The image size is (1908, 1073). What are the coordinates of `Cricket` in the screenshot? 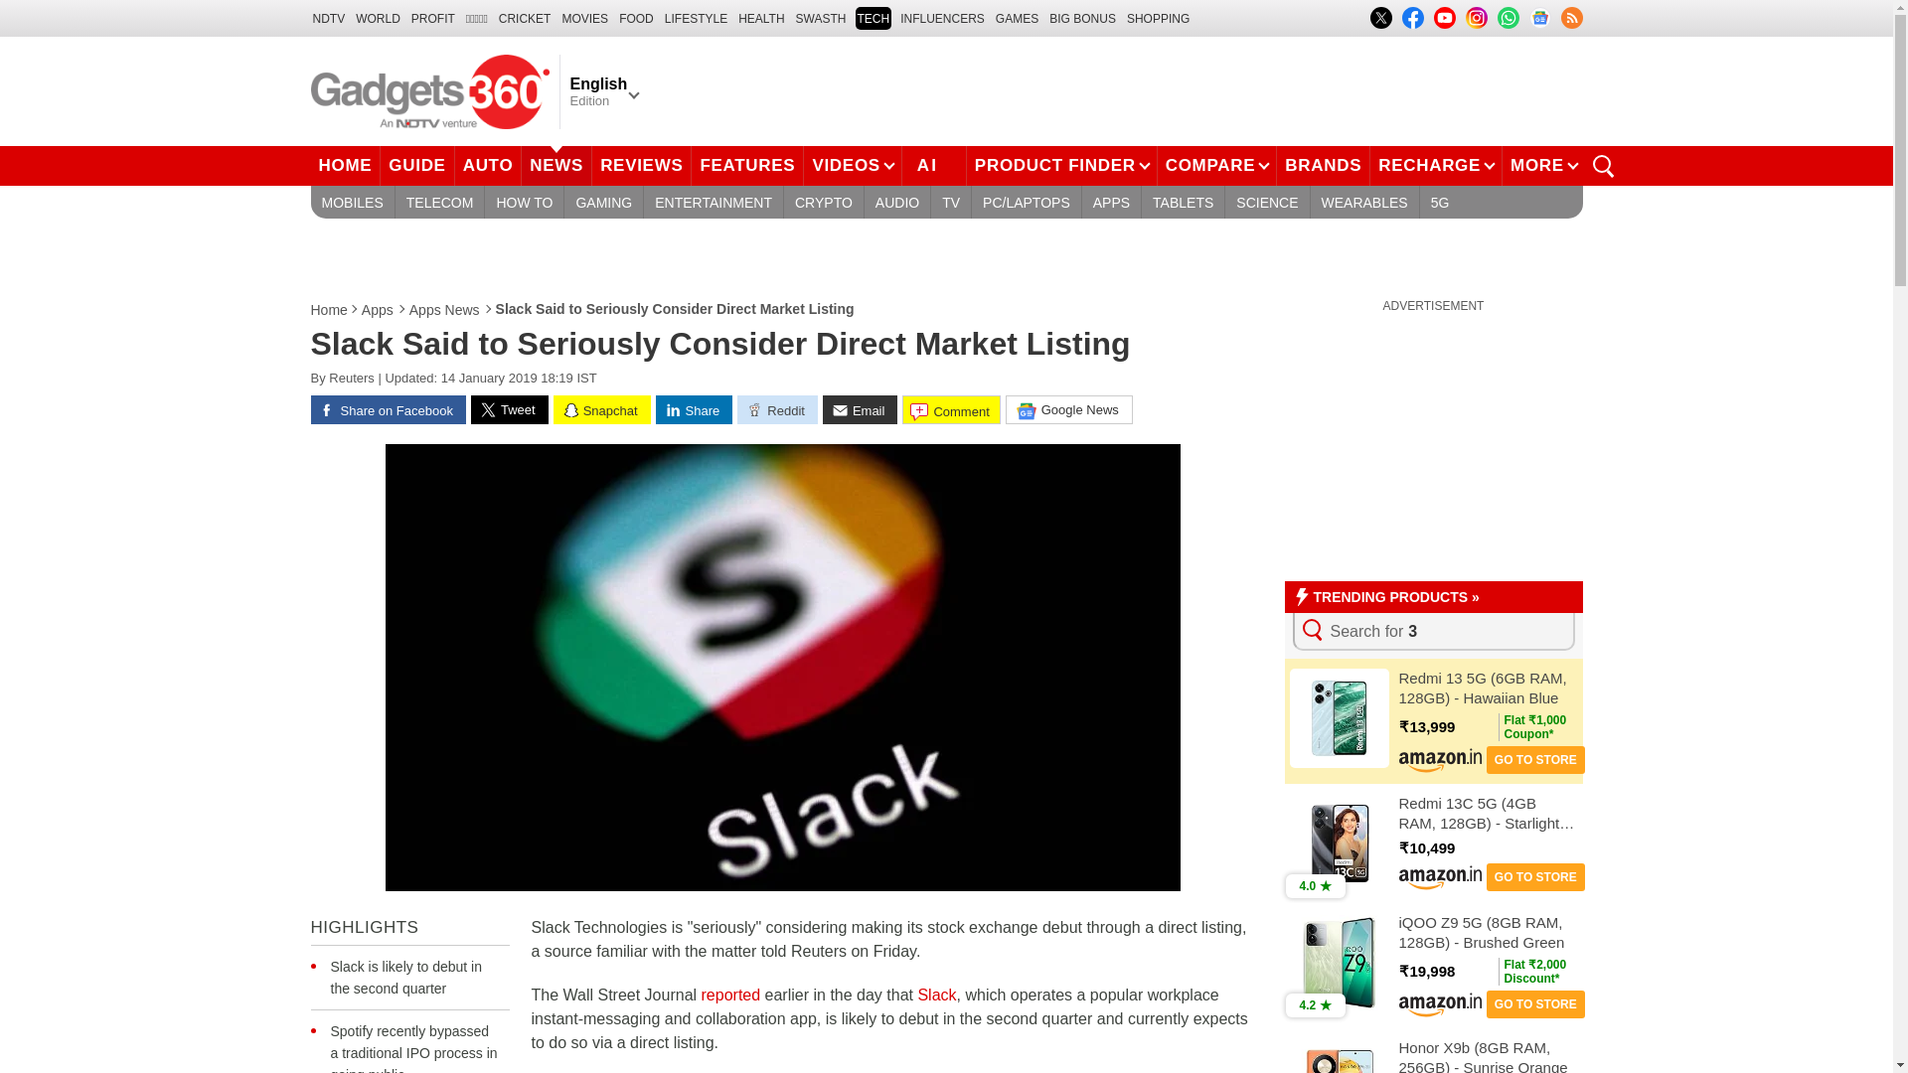 It's located at (525, 18).